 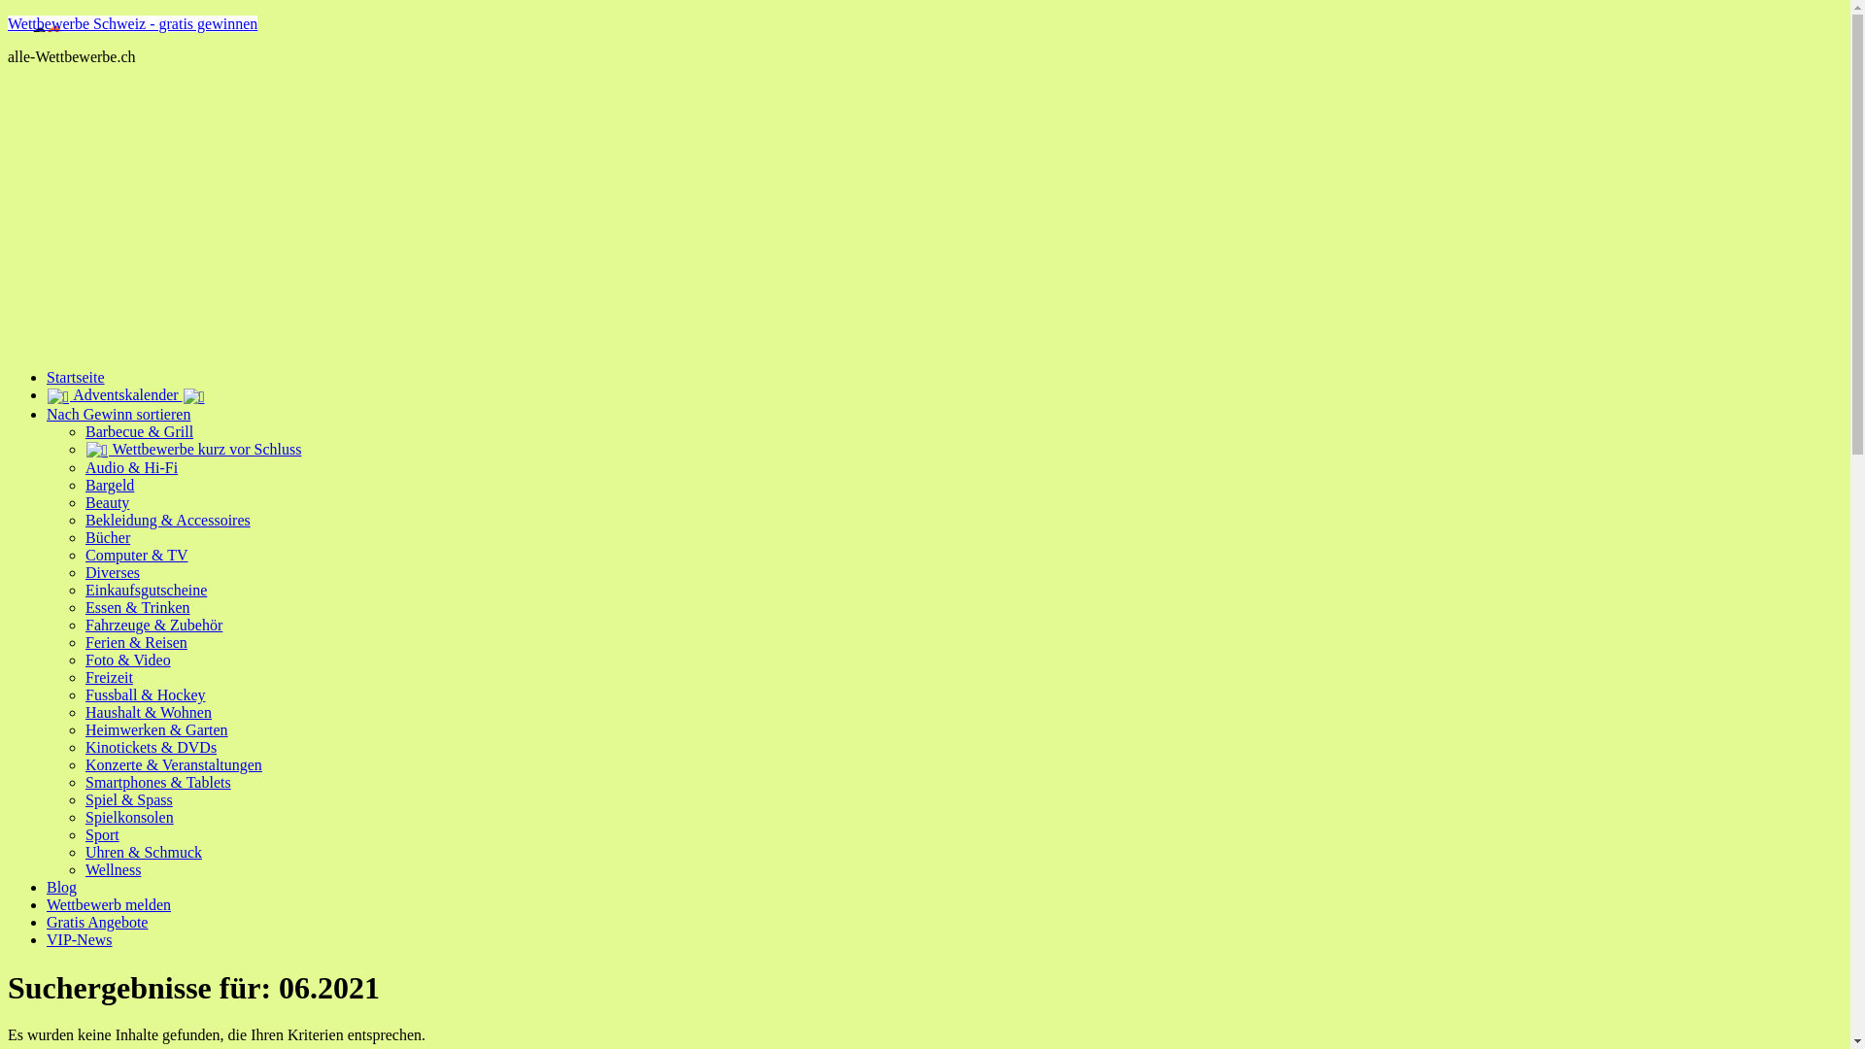 What do you see at coordinates (136, 556) in the screenshot?
I see `Computer & TV` at bounding box center [136, 556].